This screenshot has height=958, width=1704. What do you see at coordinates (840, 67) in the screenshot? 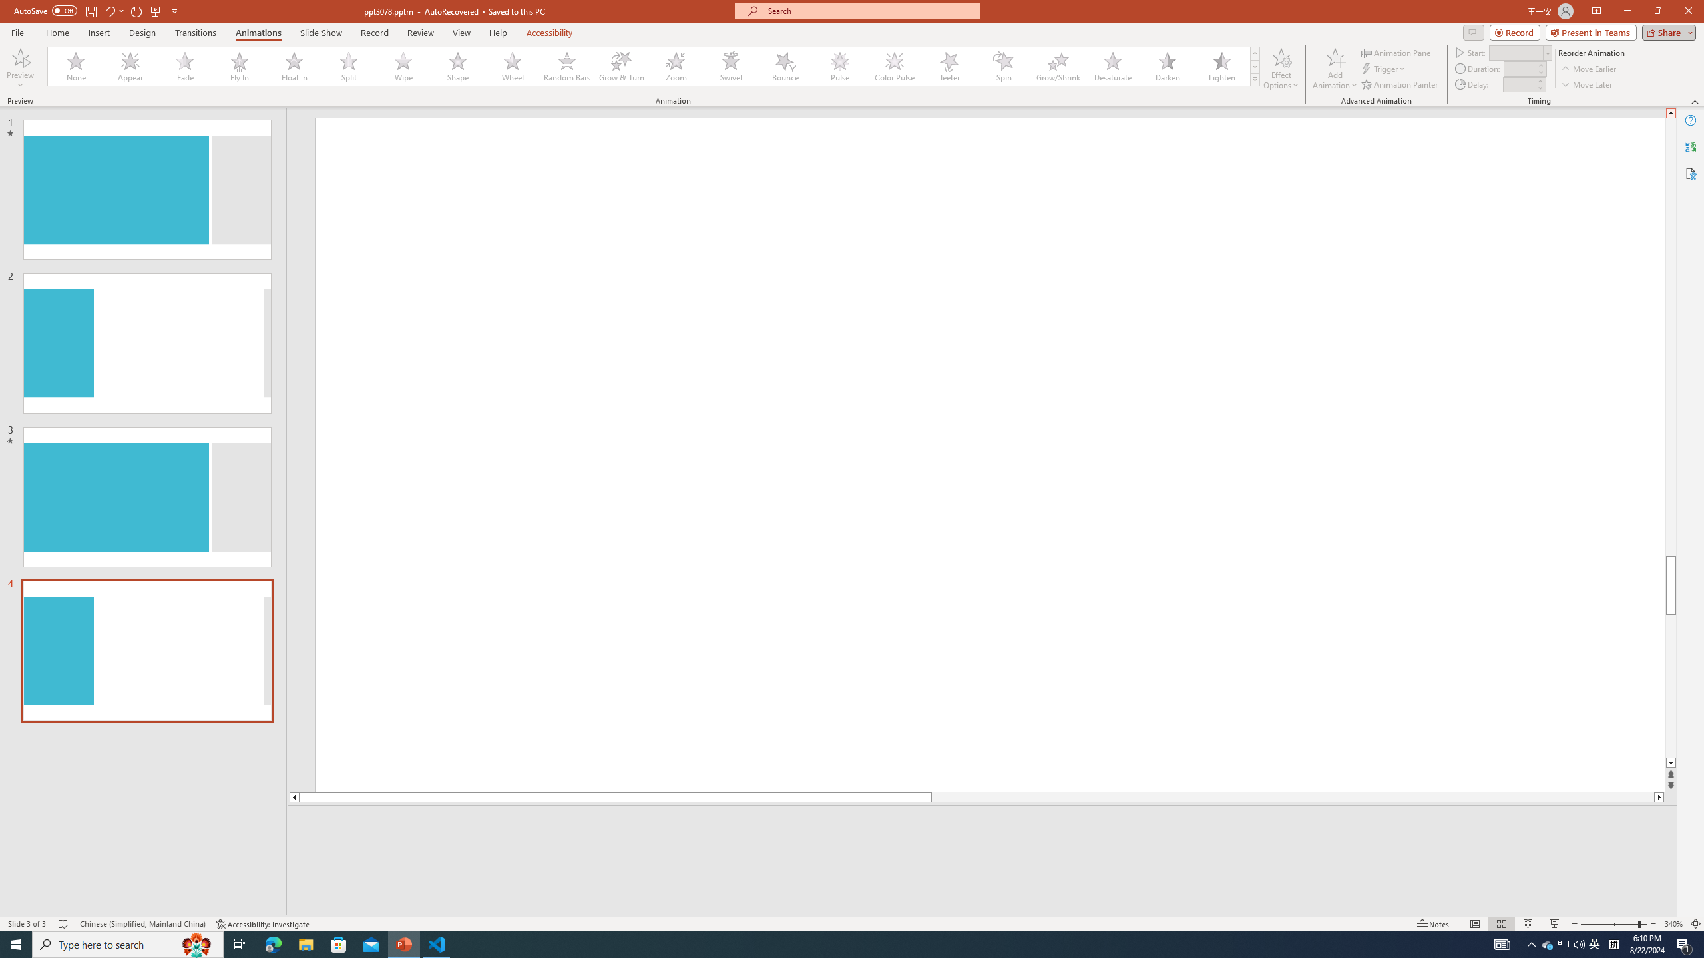
I see `Pulse` at bounding box center [840, 67].